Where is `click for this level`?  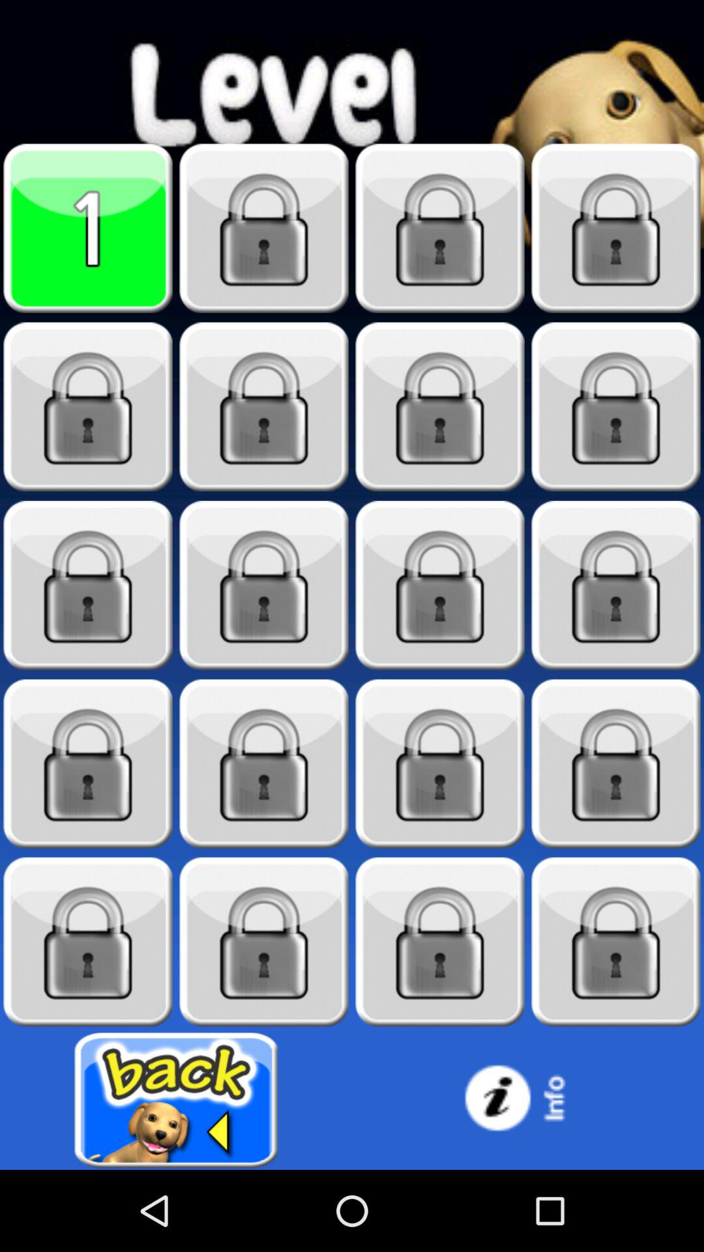 click for this level is located at coordinates (264, 586).